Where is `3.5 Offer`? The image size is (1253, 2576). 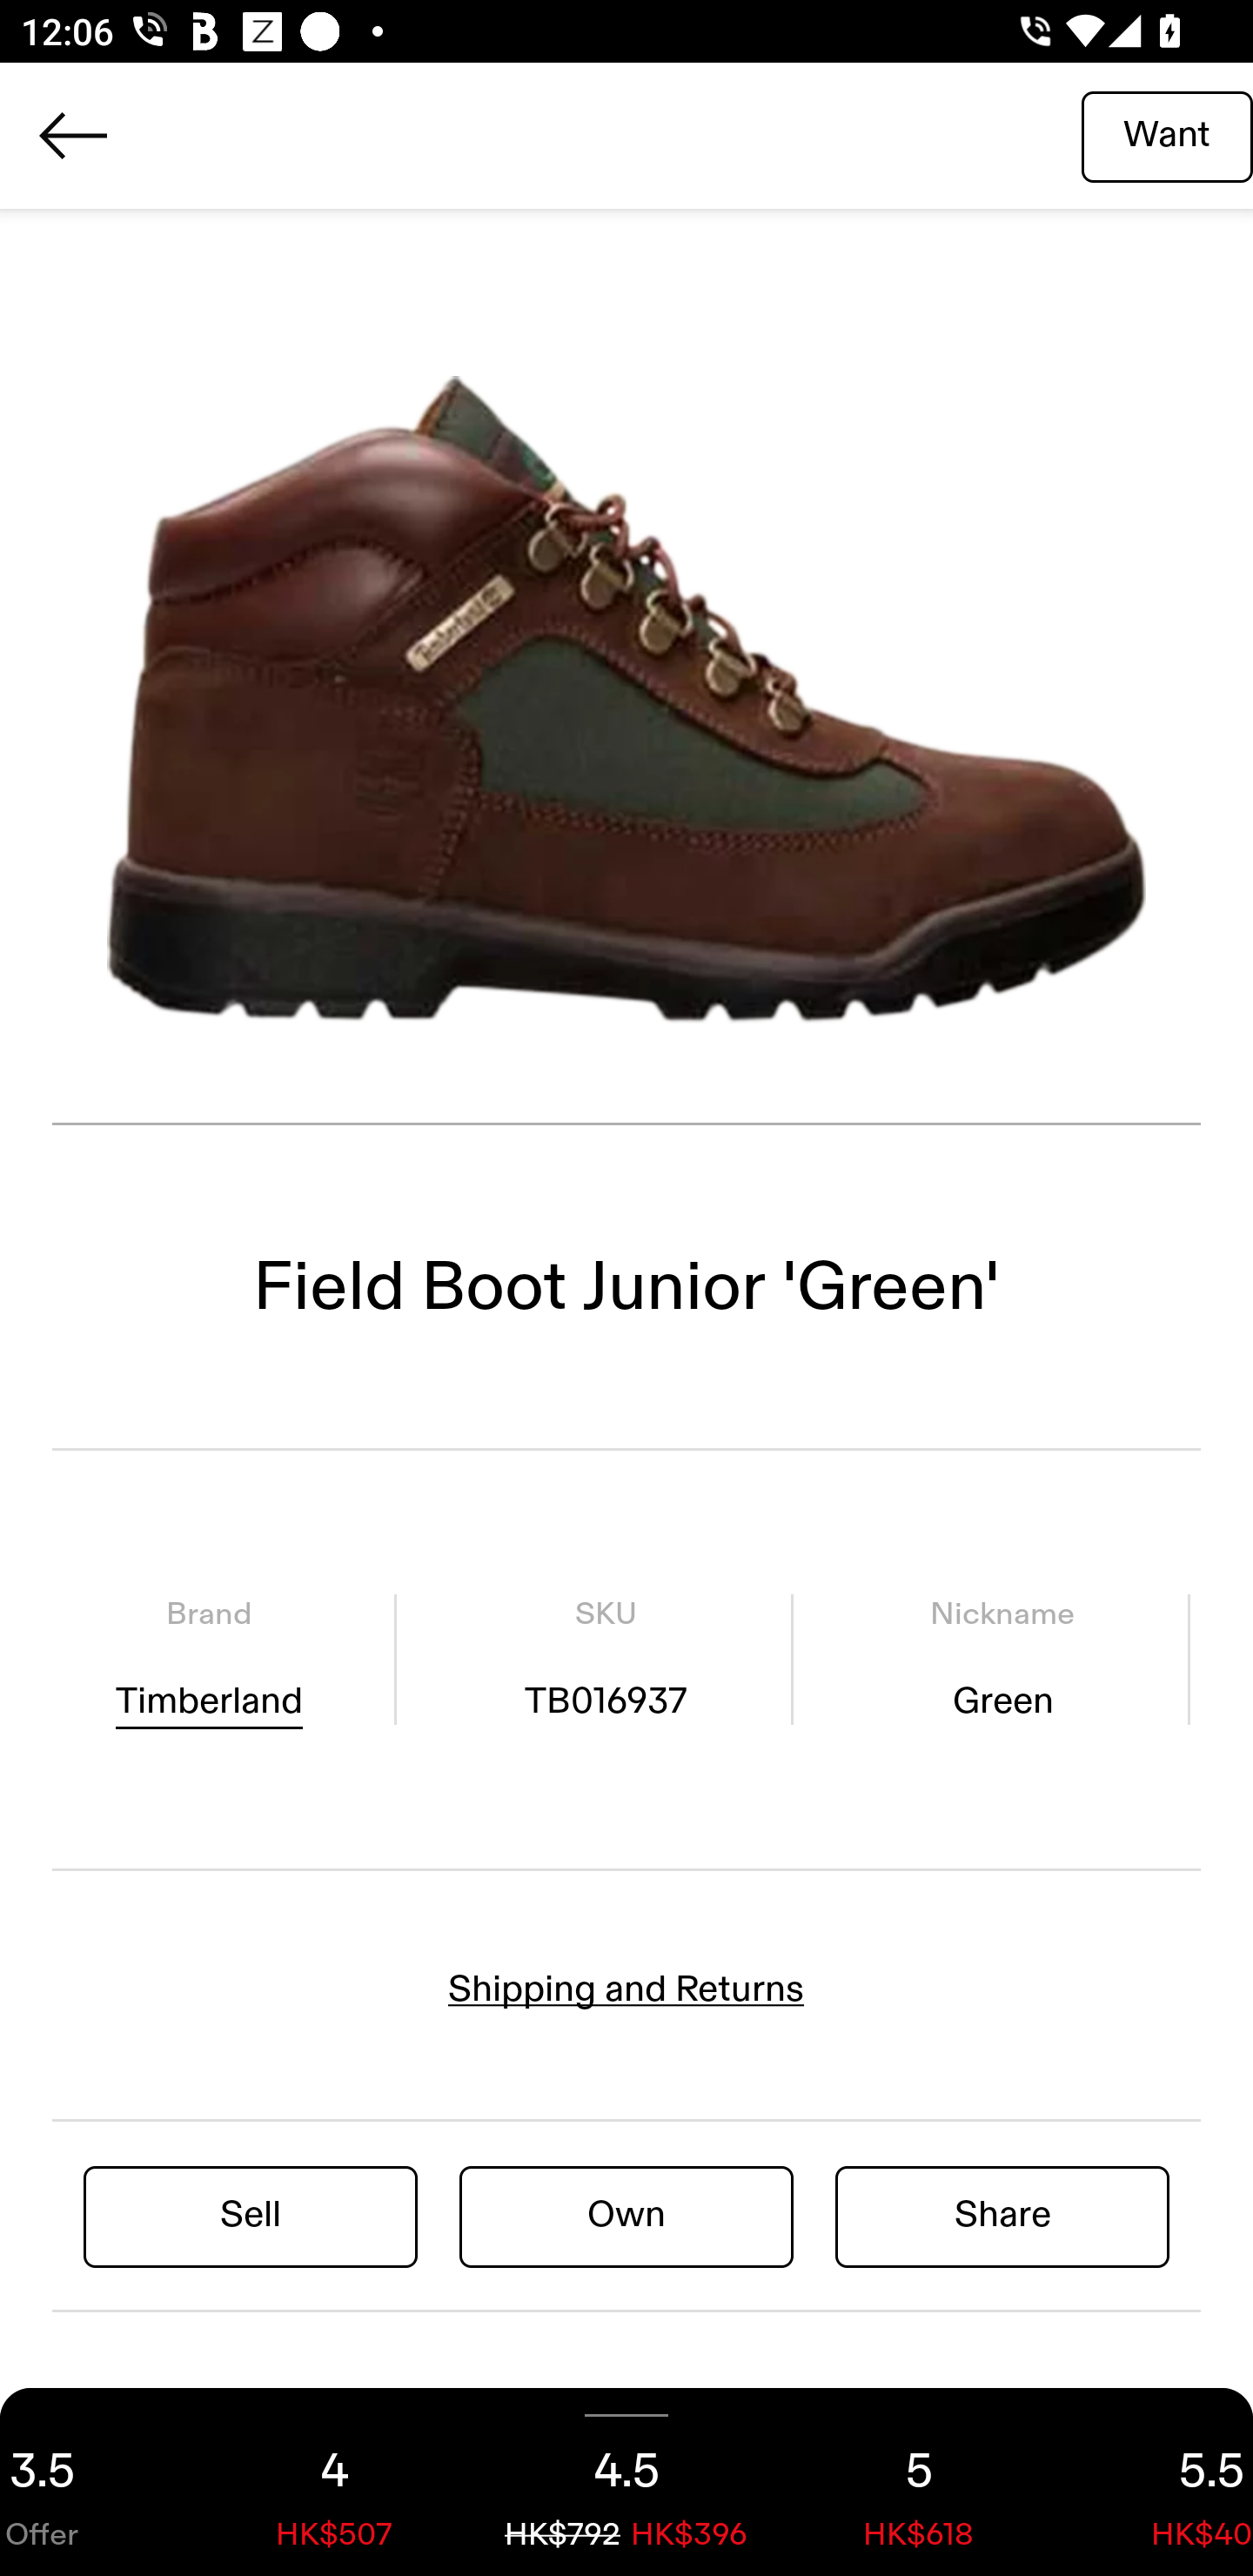 3.5 Offer is located at coordinates (94, 2482).